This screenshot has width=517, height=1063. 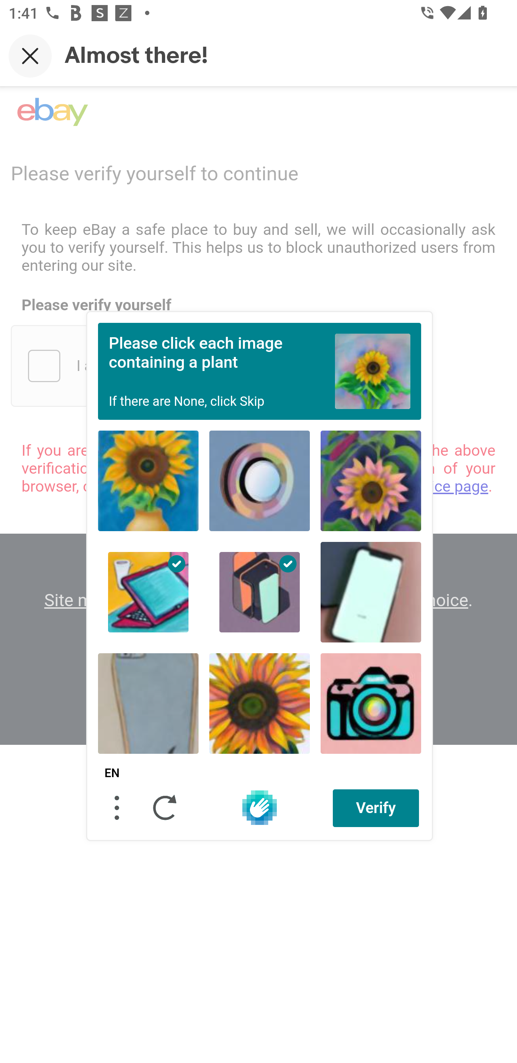 I want to click on Challenge Image 6, so click(x=371, y=592).